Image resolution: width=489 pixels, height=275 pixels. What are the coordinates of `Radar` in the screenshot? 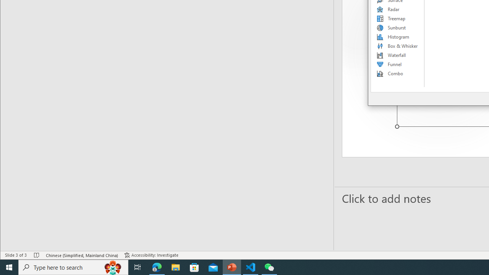 It's located at (398, 9).